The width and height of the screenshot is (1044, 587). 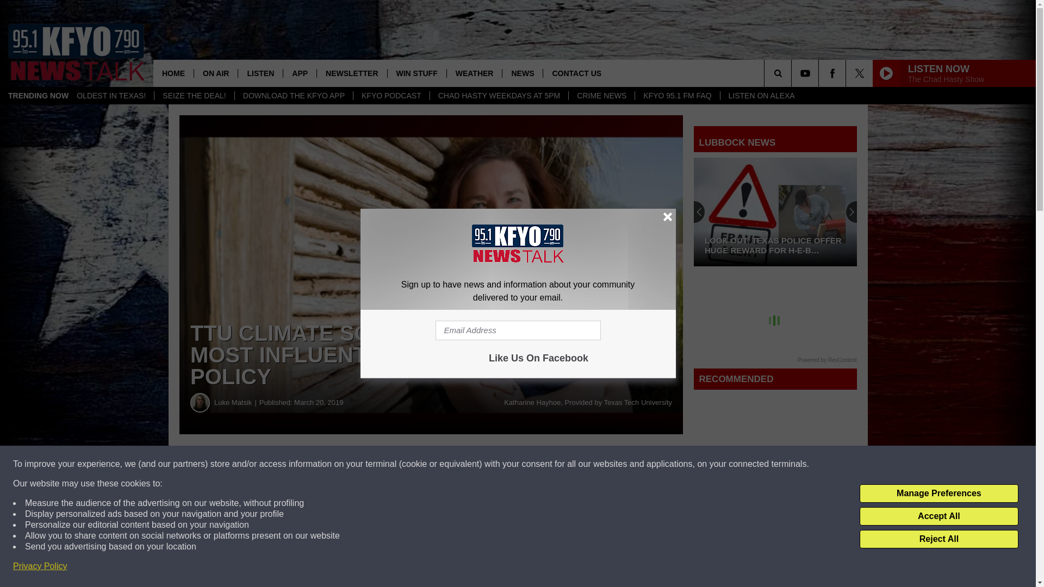 I want to click on APP, so click(x=299, y=73).